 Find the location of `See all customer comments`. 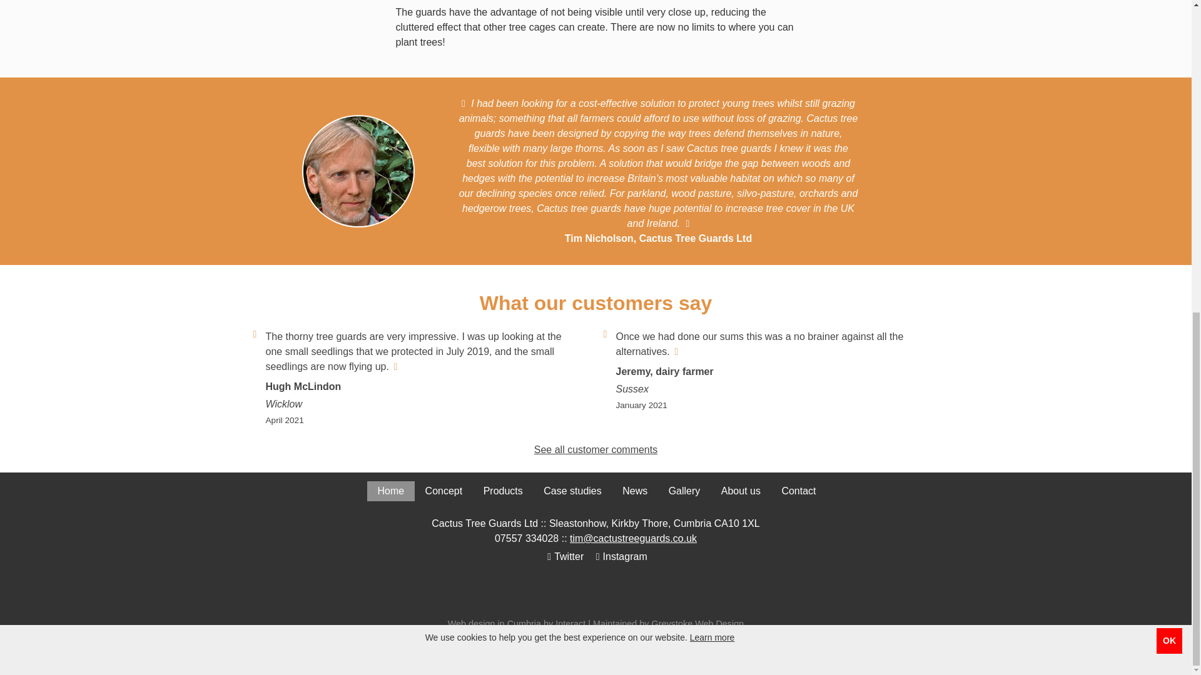

See all customer comments is located at coordinates (595, 449).